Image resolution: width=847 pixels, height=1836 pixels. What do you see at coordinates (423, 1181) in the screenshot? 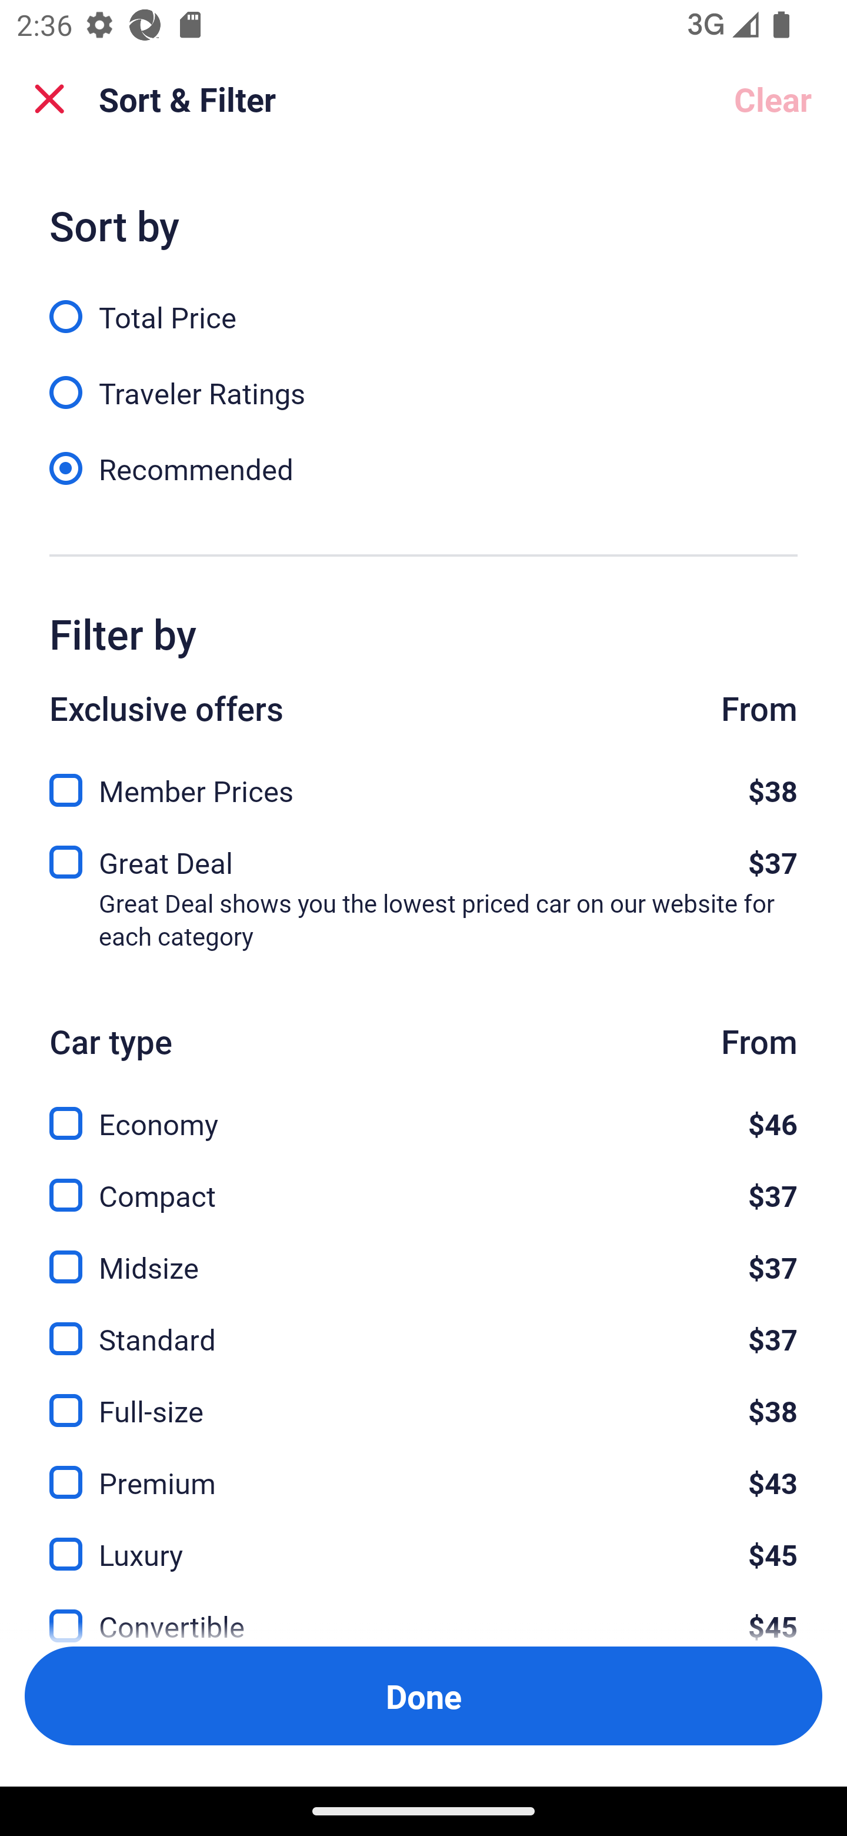
I see `Compact, $37 Compact $37` at bounding box center [423, 1181].